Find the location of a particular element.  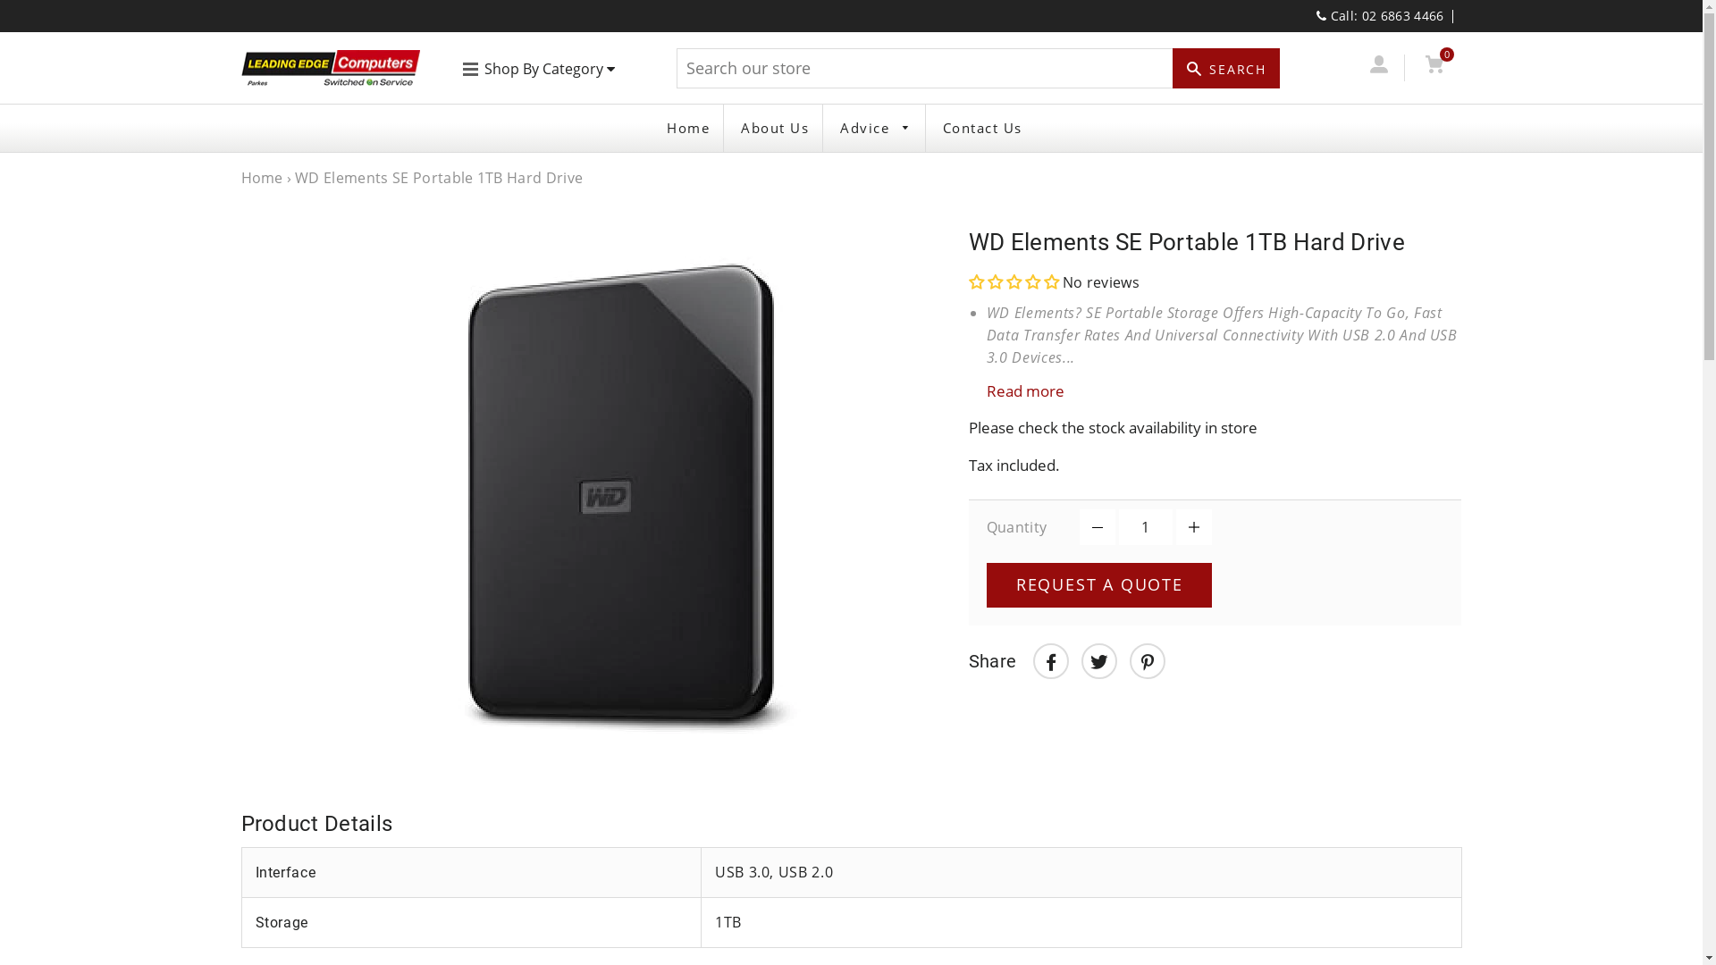

Log In is located at coordinates (1380, 68).